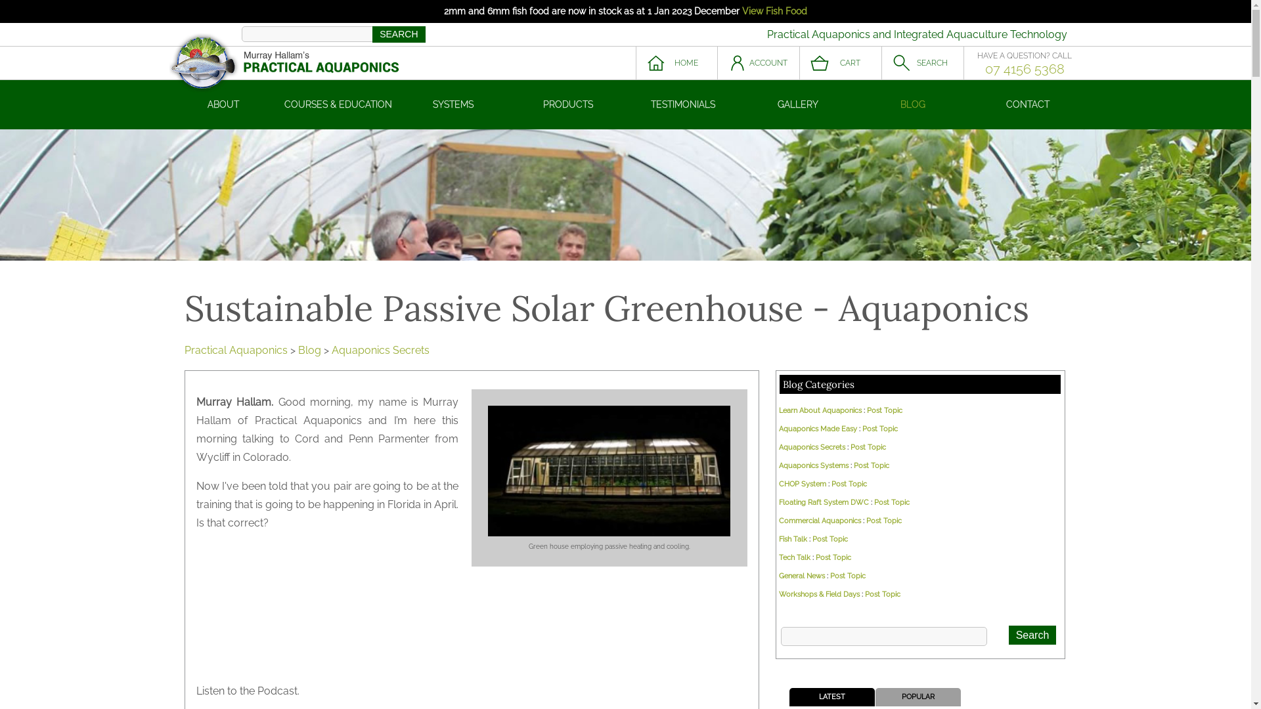 This screenshot has height=709, width=1261. What do you see at coordinates (812, 448) in the screenshot?
I see `Aquaponics Secrets` at bounding box center [812, 448].